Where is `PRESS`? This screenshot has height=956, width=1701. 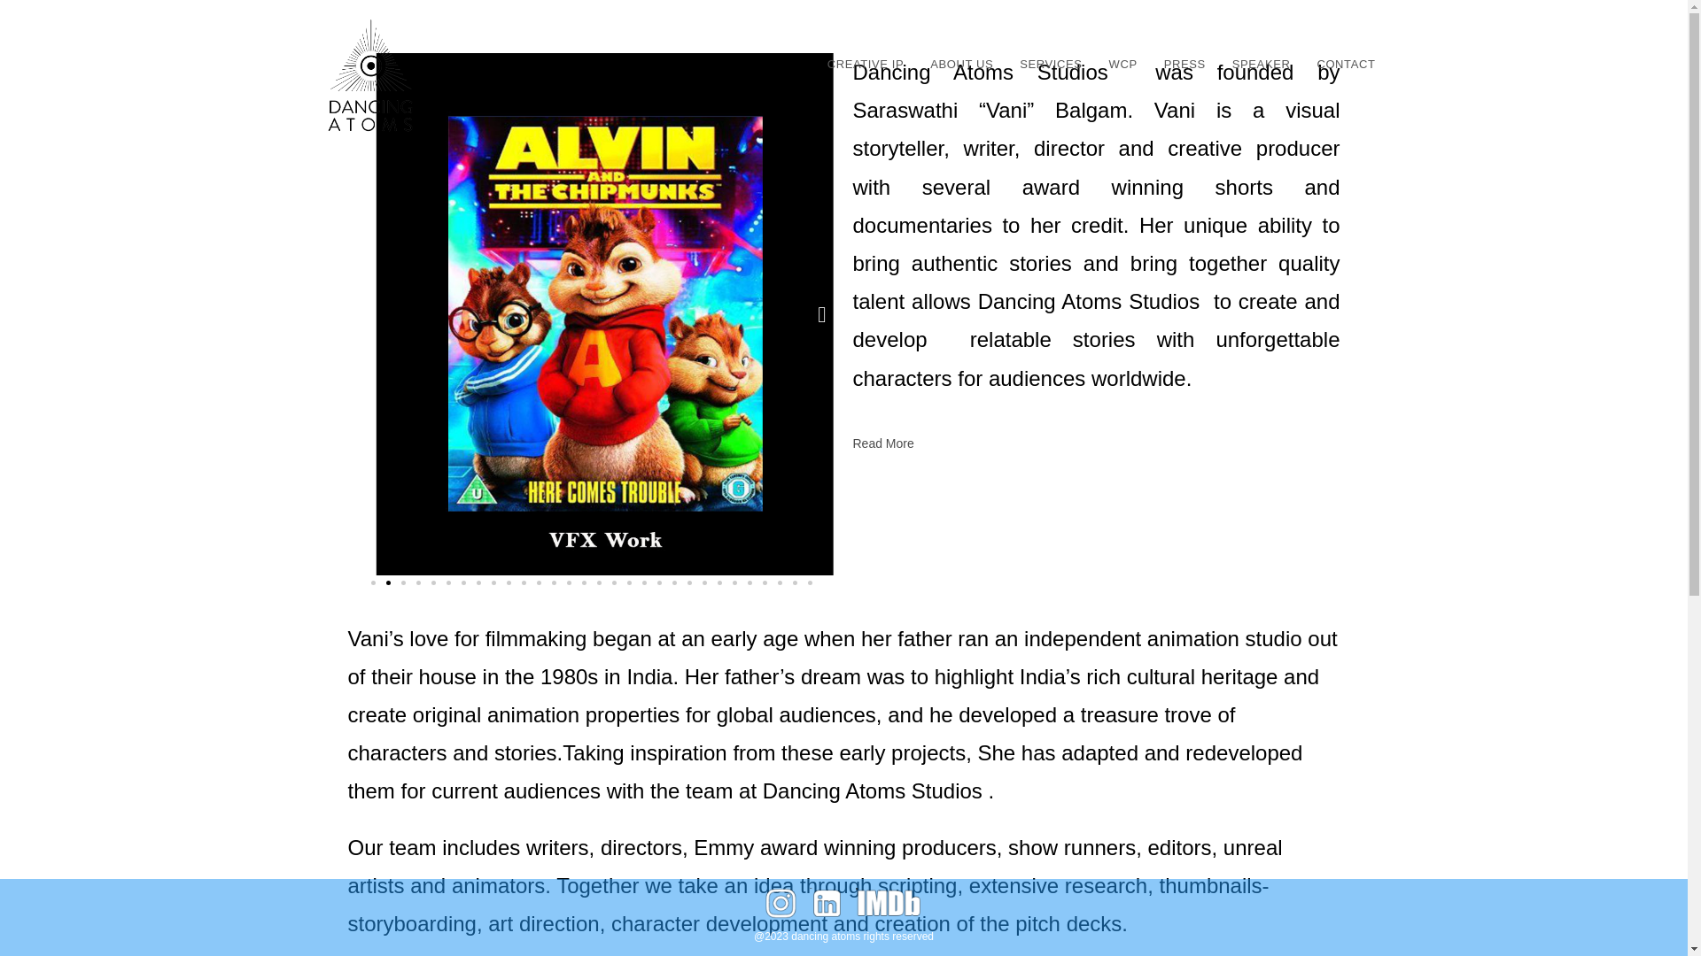
PRESS is located at coordinates (1185, 64).